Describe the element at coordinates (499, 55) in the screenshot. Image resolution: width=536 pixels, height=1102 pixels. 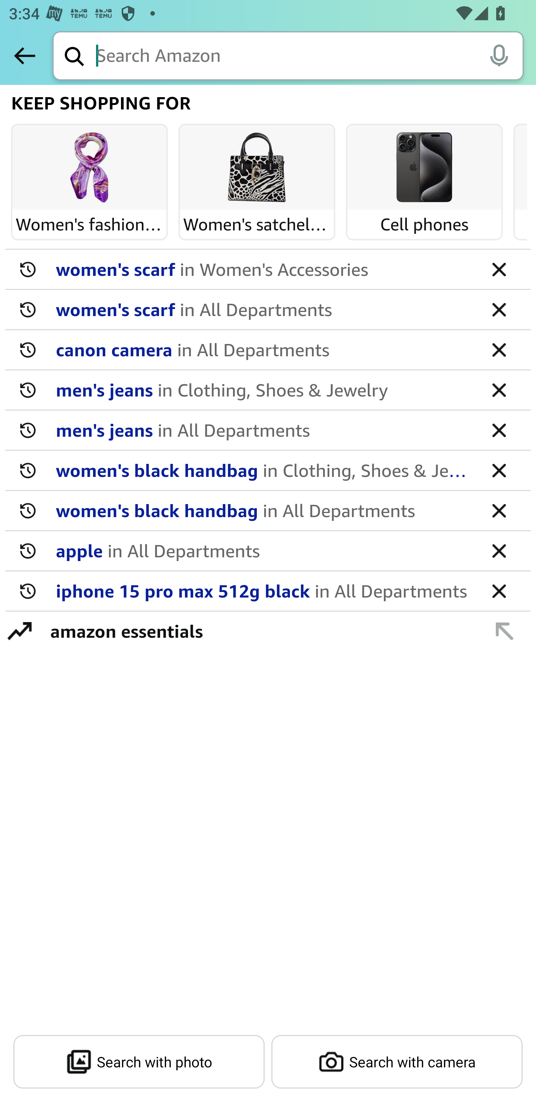
I see `Alexa` at that location.